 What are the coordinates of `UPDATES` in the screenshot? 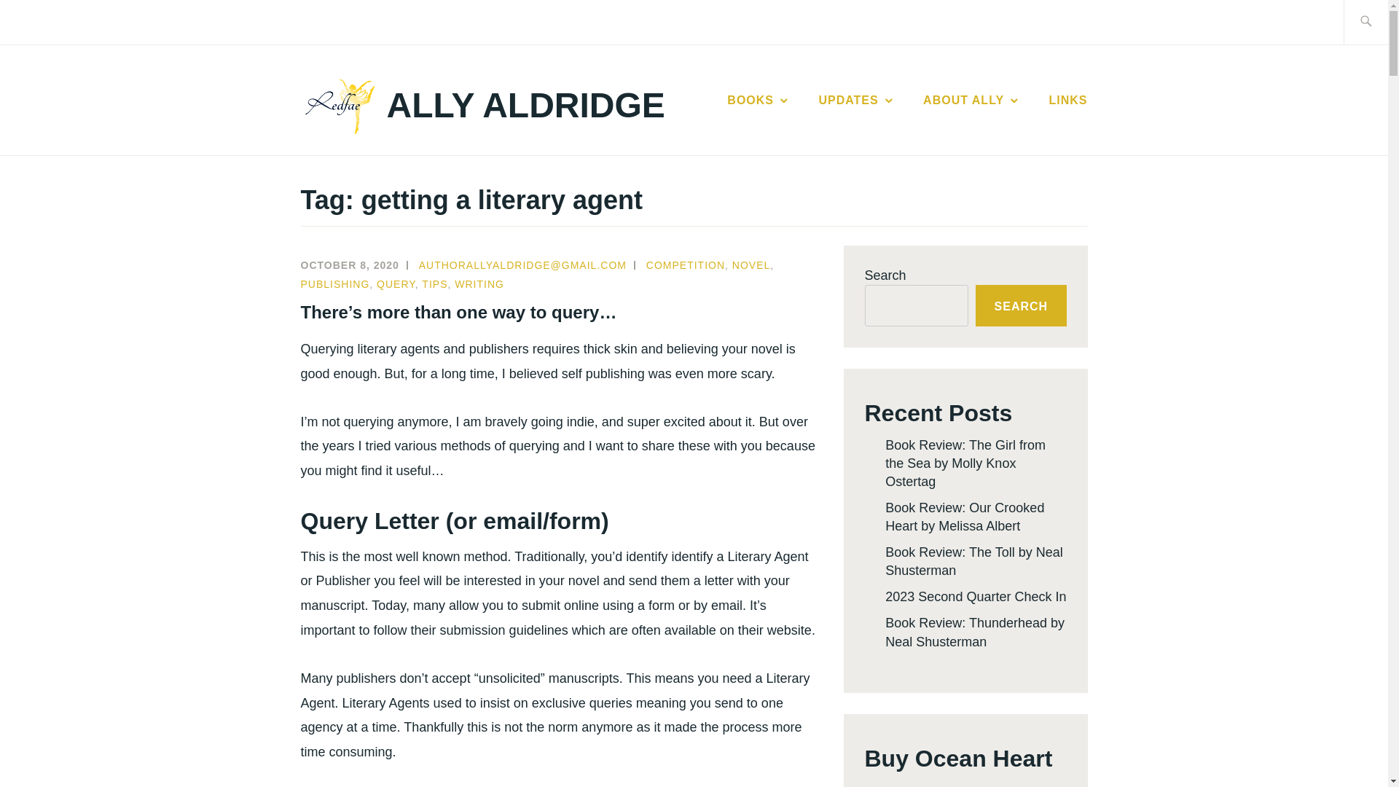 It's located at (857, 101).